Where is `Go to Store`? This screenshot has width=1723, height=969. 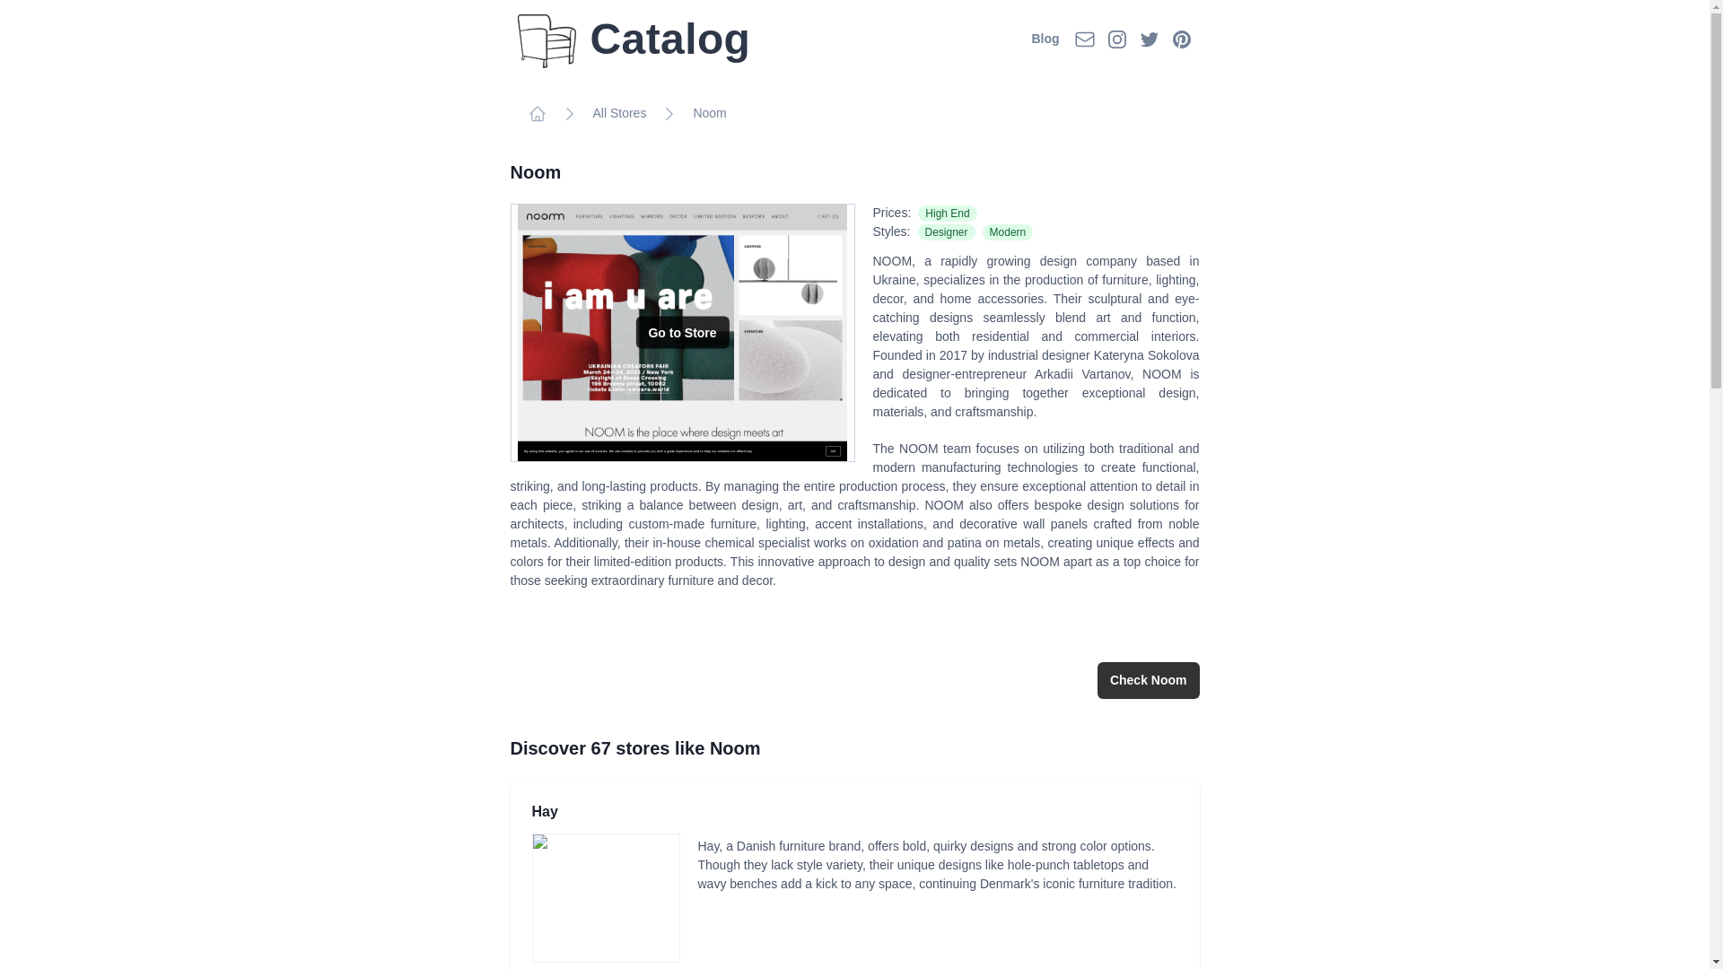
Go to Store is located at coordinates (682, 332).